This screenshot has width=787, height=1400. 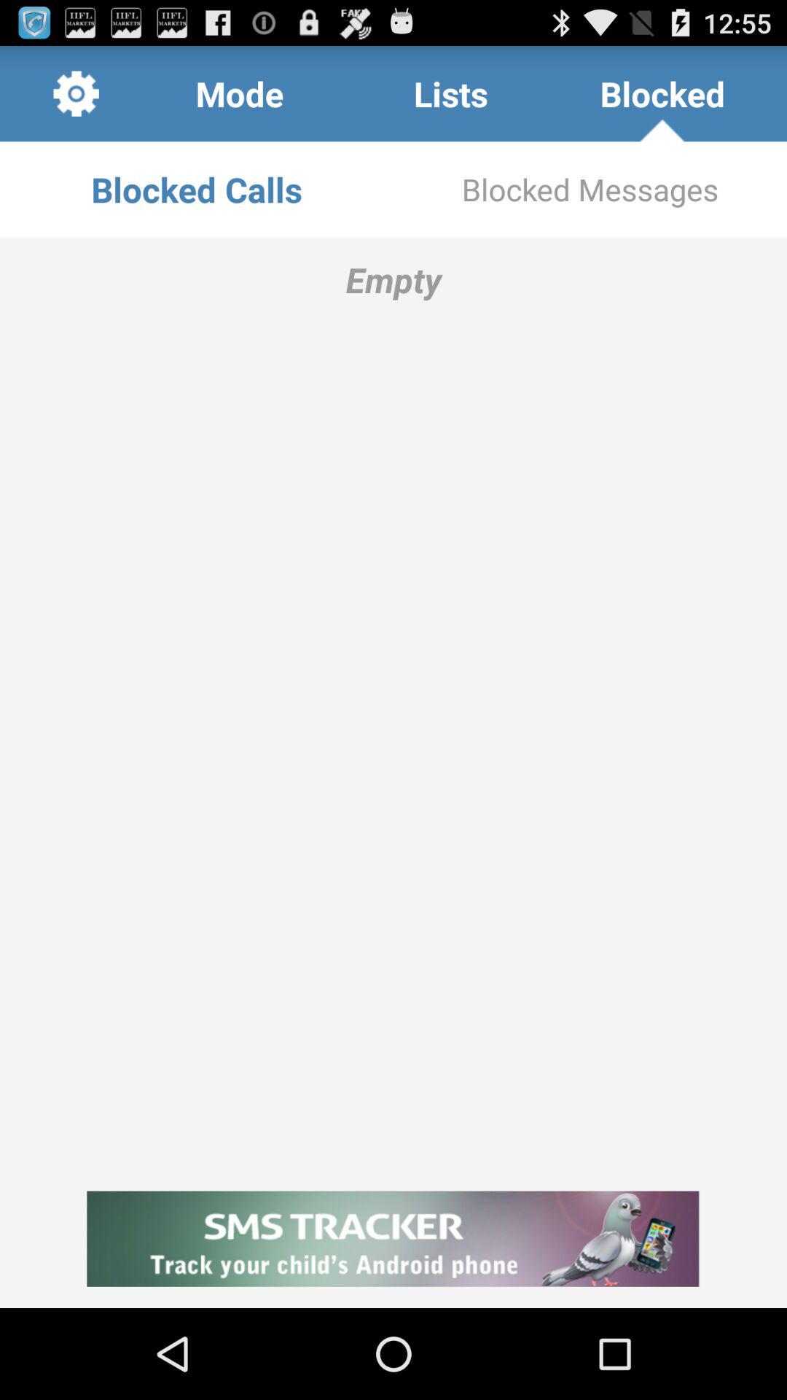 I want to click on choose the mode item, so click(x=239, y=93).